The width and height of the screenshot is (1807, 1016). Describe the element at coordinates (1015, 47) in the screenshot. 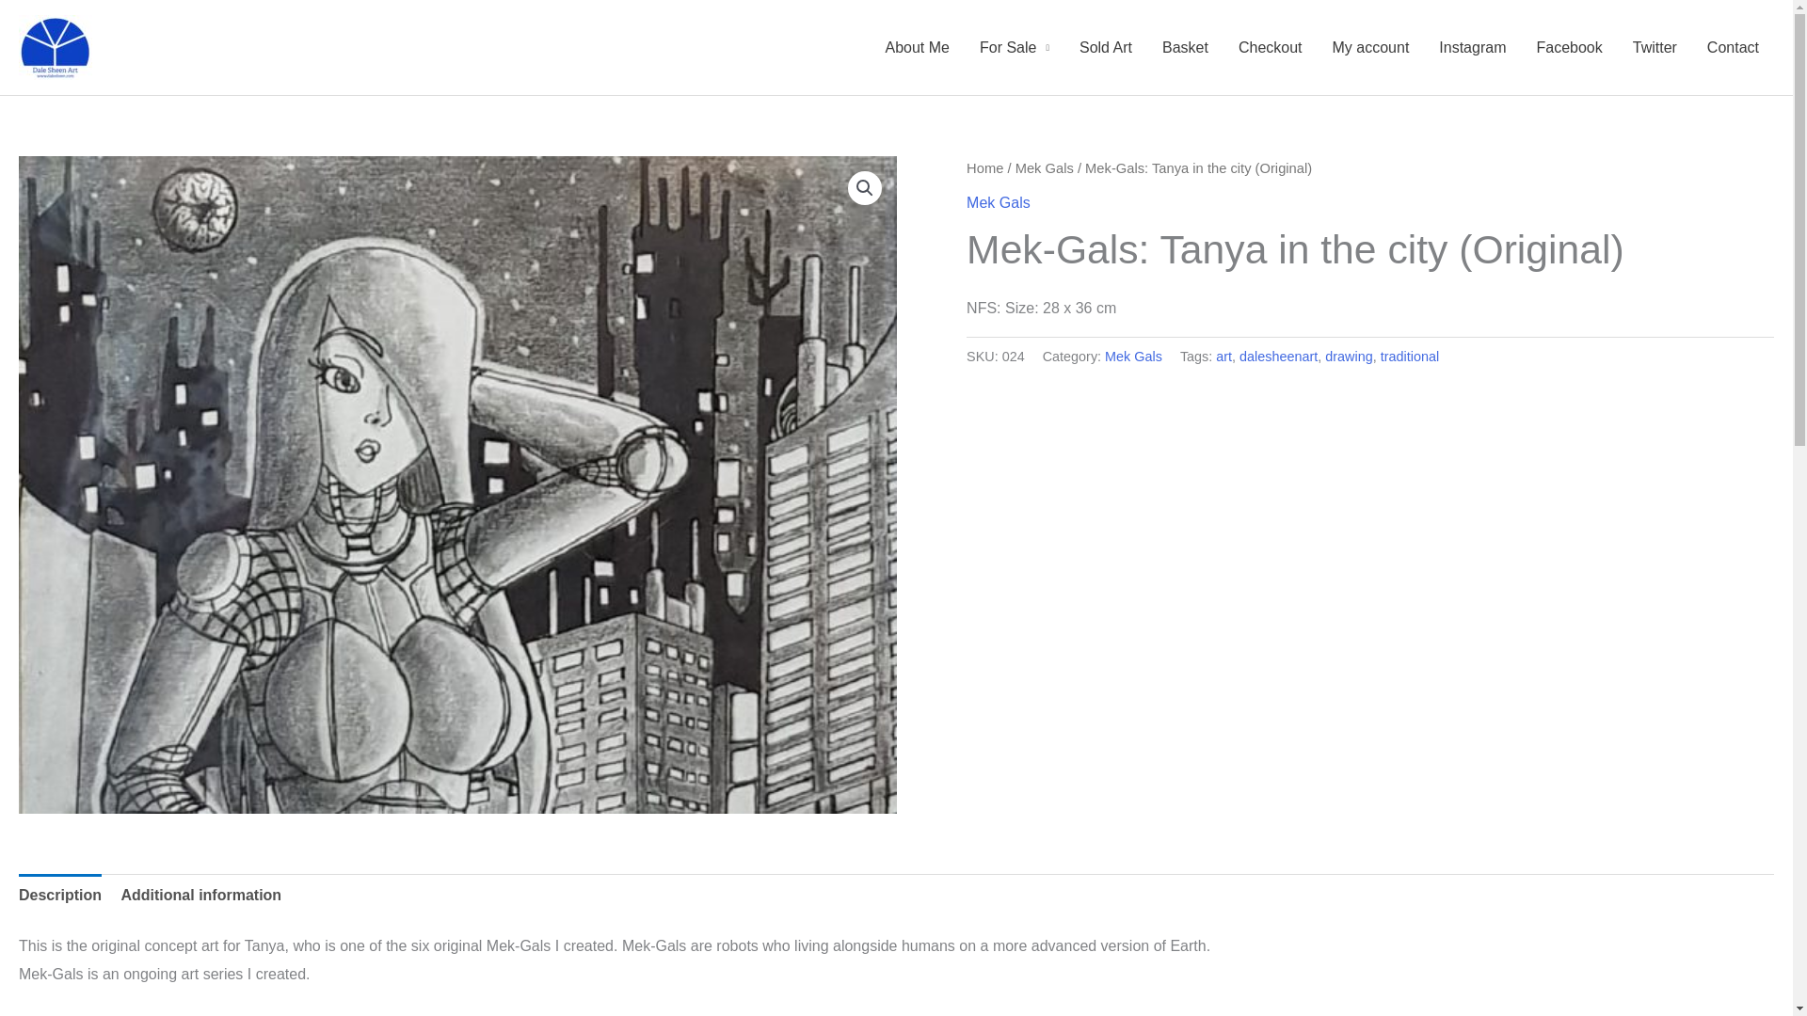

I see `For Sale` at that location.